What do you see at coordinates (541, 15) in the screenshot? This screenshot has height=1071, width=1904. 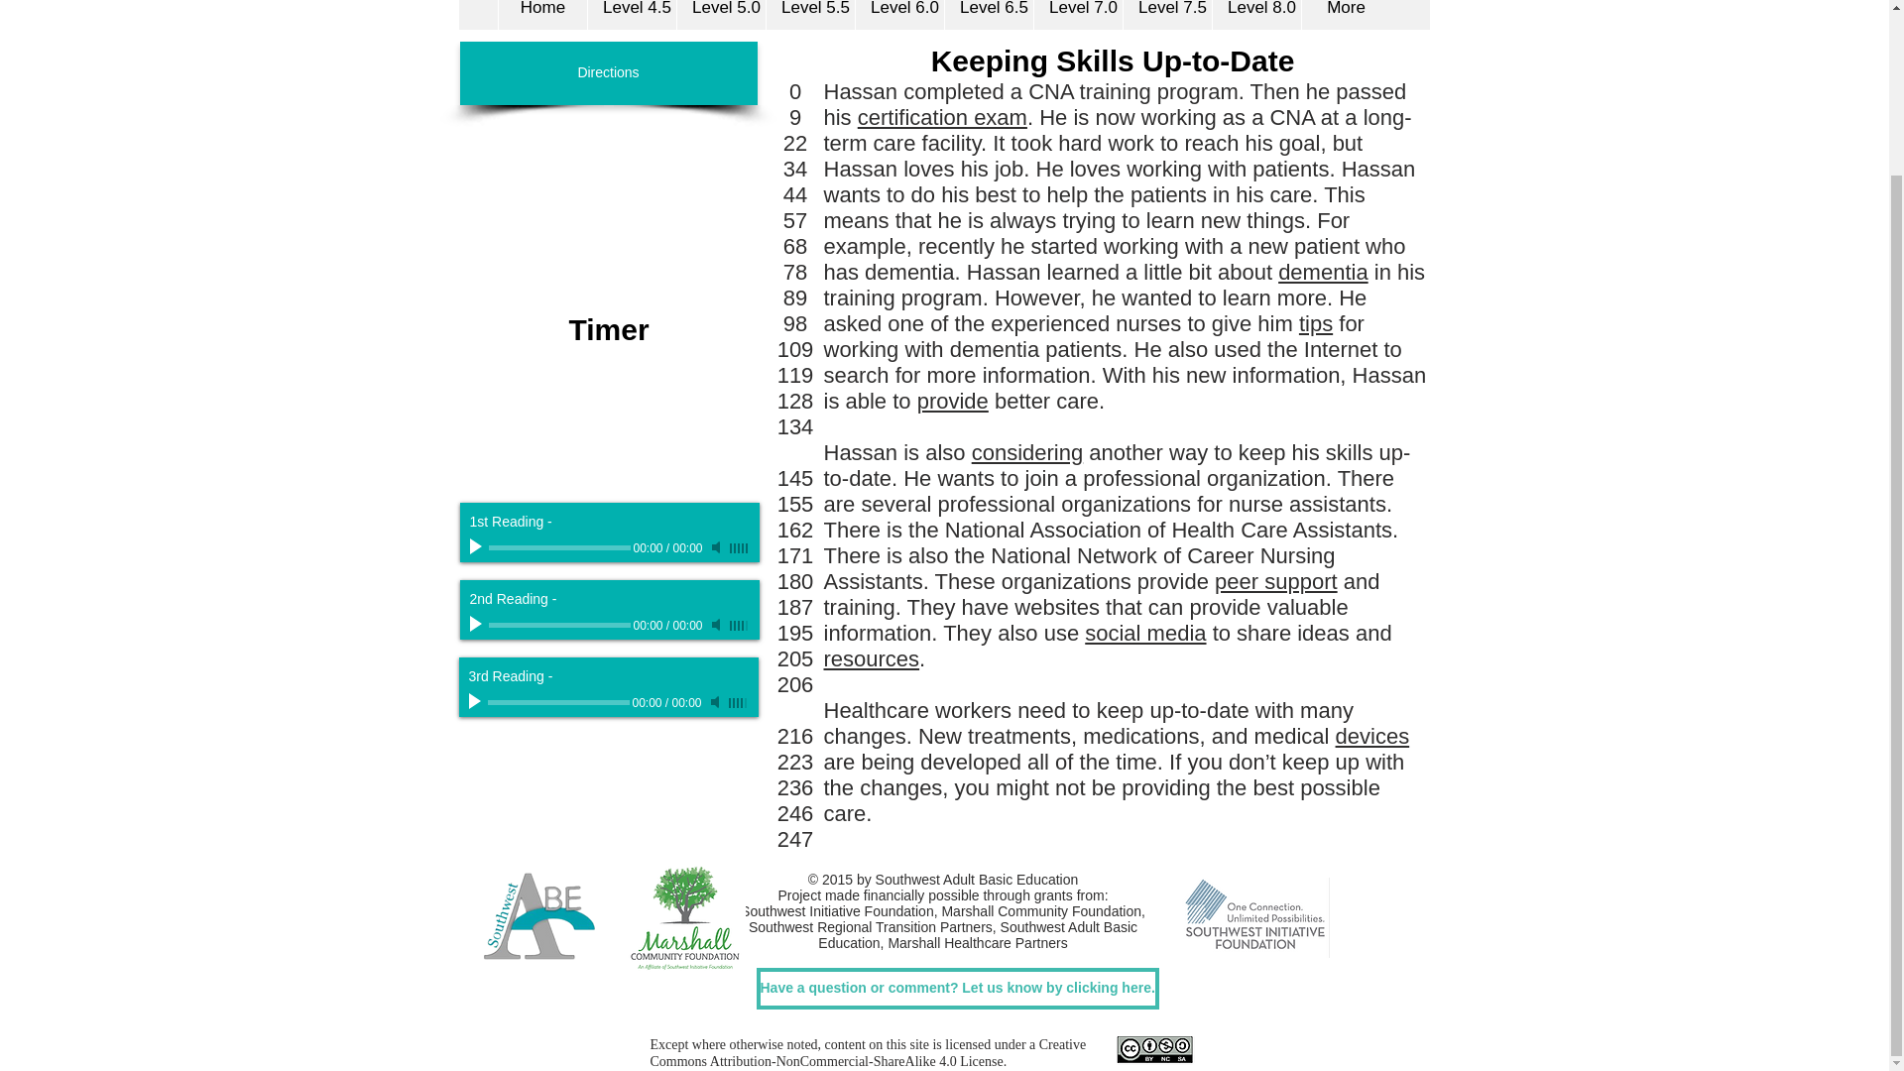 I see `Home` at bounding box center [541, 15].